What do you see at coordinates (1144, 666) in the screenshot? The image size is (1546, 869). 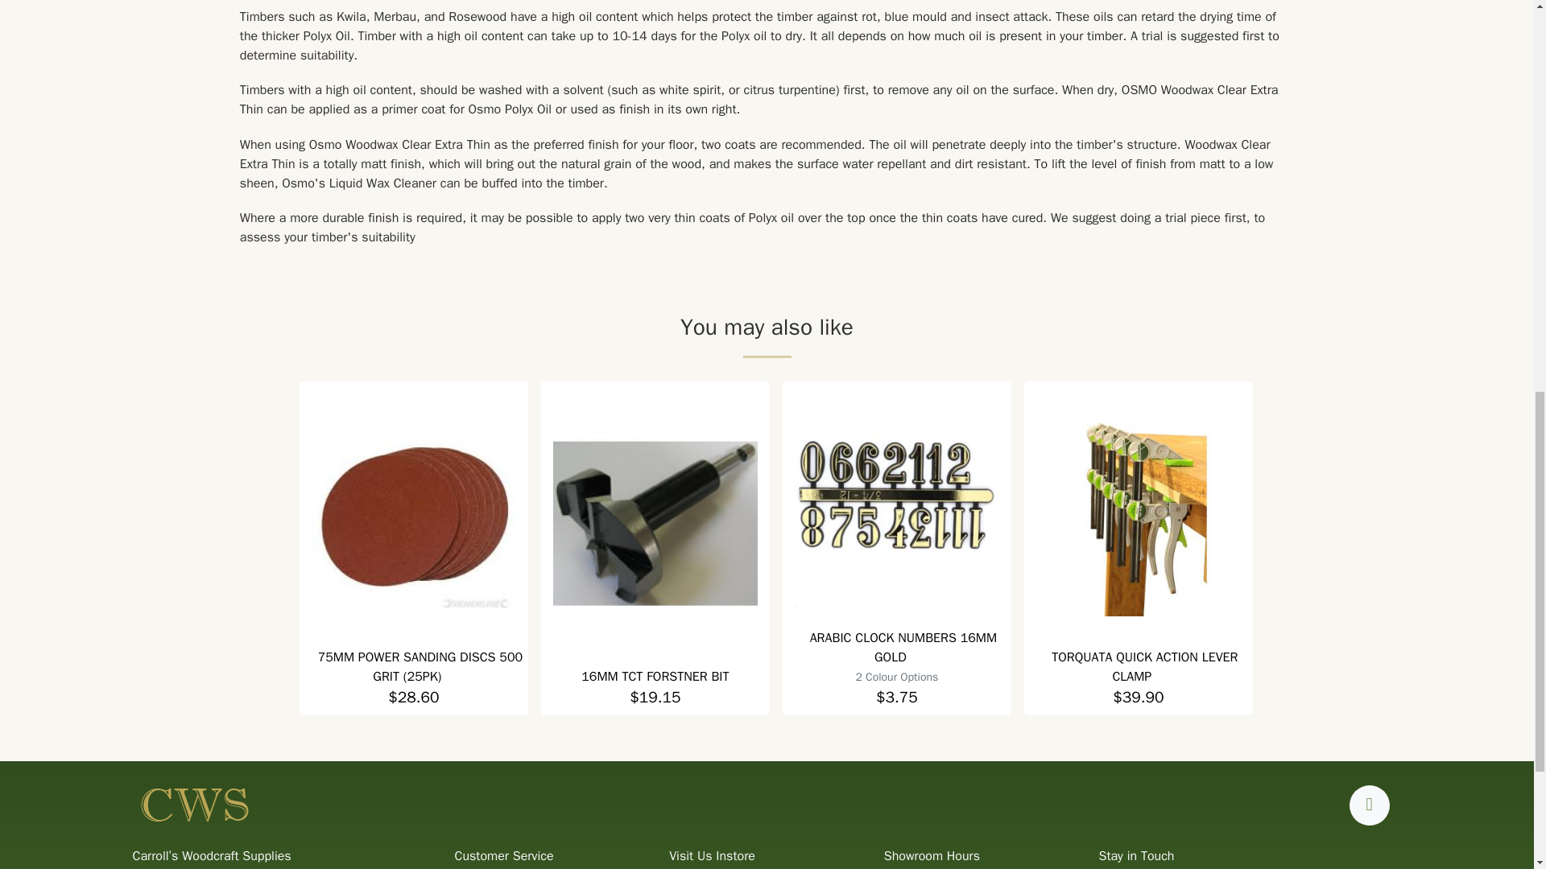 I see `Torquata  Quick Action Lever Clamp` at bounding box center [1144, 666].